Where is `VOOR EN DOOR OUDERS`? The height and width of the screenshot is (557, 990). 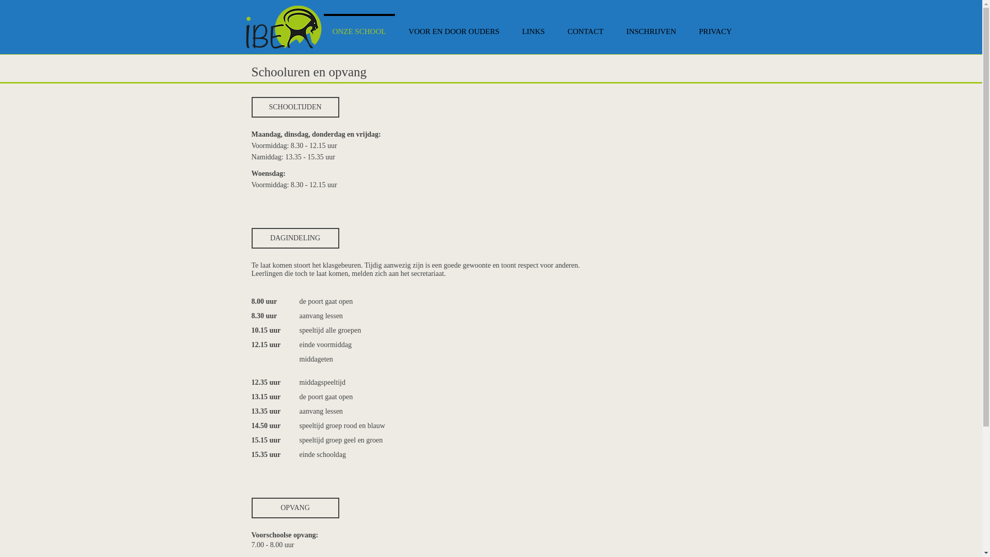
VOOR EN DOOR OUDERS is located at coordinates (454, 27).